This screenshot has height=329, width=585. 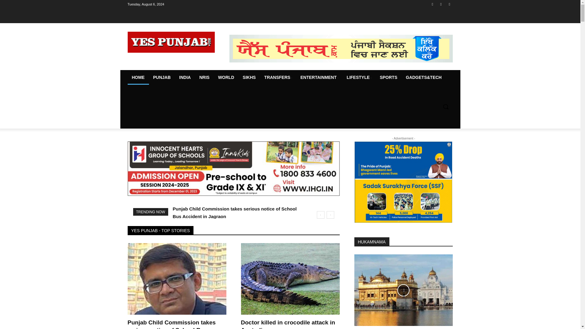 What do you see at coordinates (441, 4) in the screenshot?
I see `Instagram` at bounding box center [441, 4].